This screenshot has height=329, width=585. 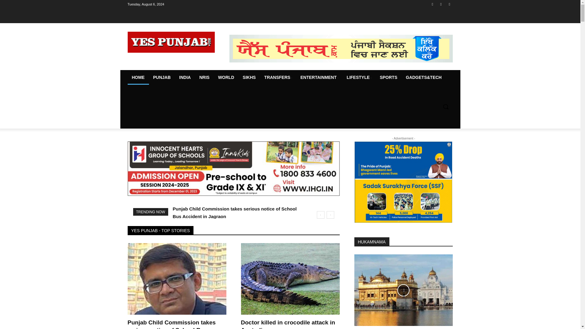 What do you see at coordinates (441, 4) in the screenshot?
I see `Instagram` at bounding box center [441, 4].